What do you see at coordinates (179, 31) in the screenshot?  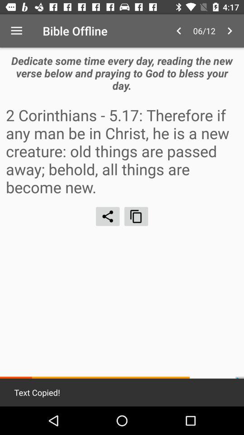 I see `choose item next to the 06/12` at bounding box center [179, 31].